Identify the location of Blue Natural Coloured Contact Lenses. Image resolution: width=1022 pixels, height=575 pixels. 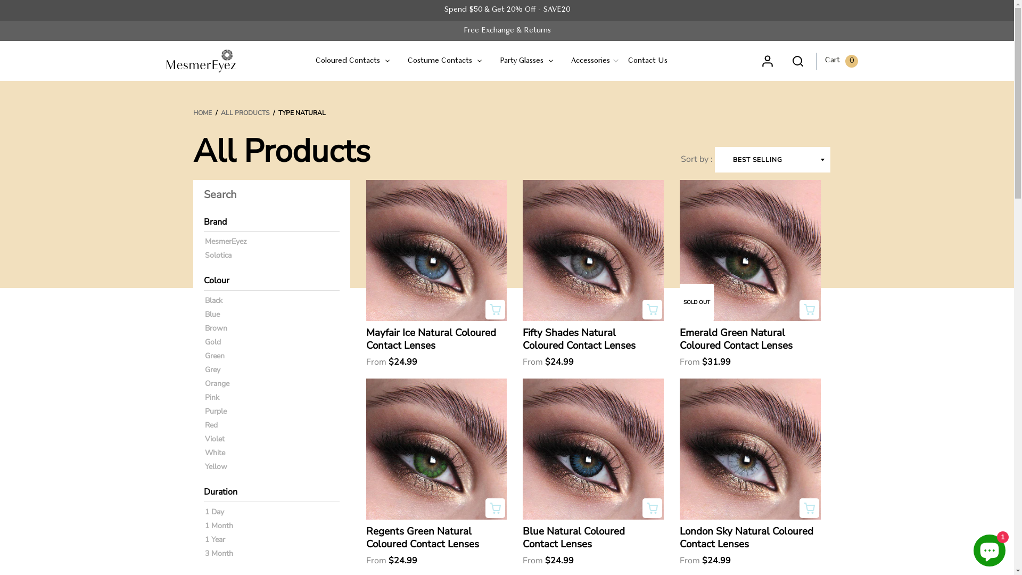
(590, 538).